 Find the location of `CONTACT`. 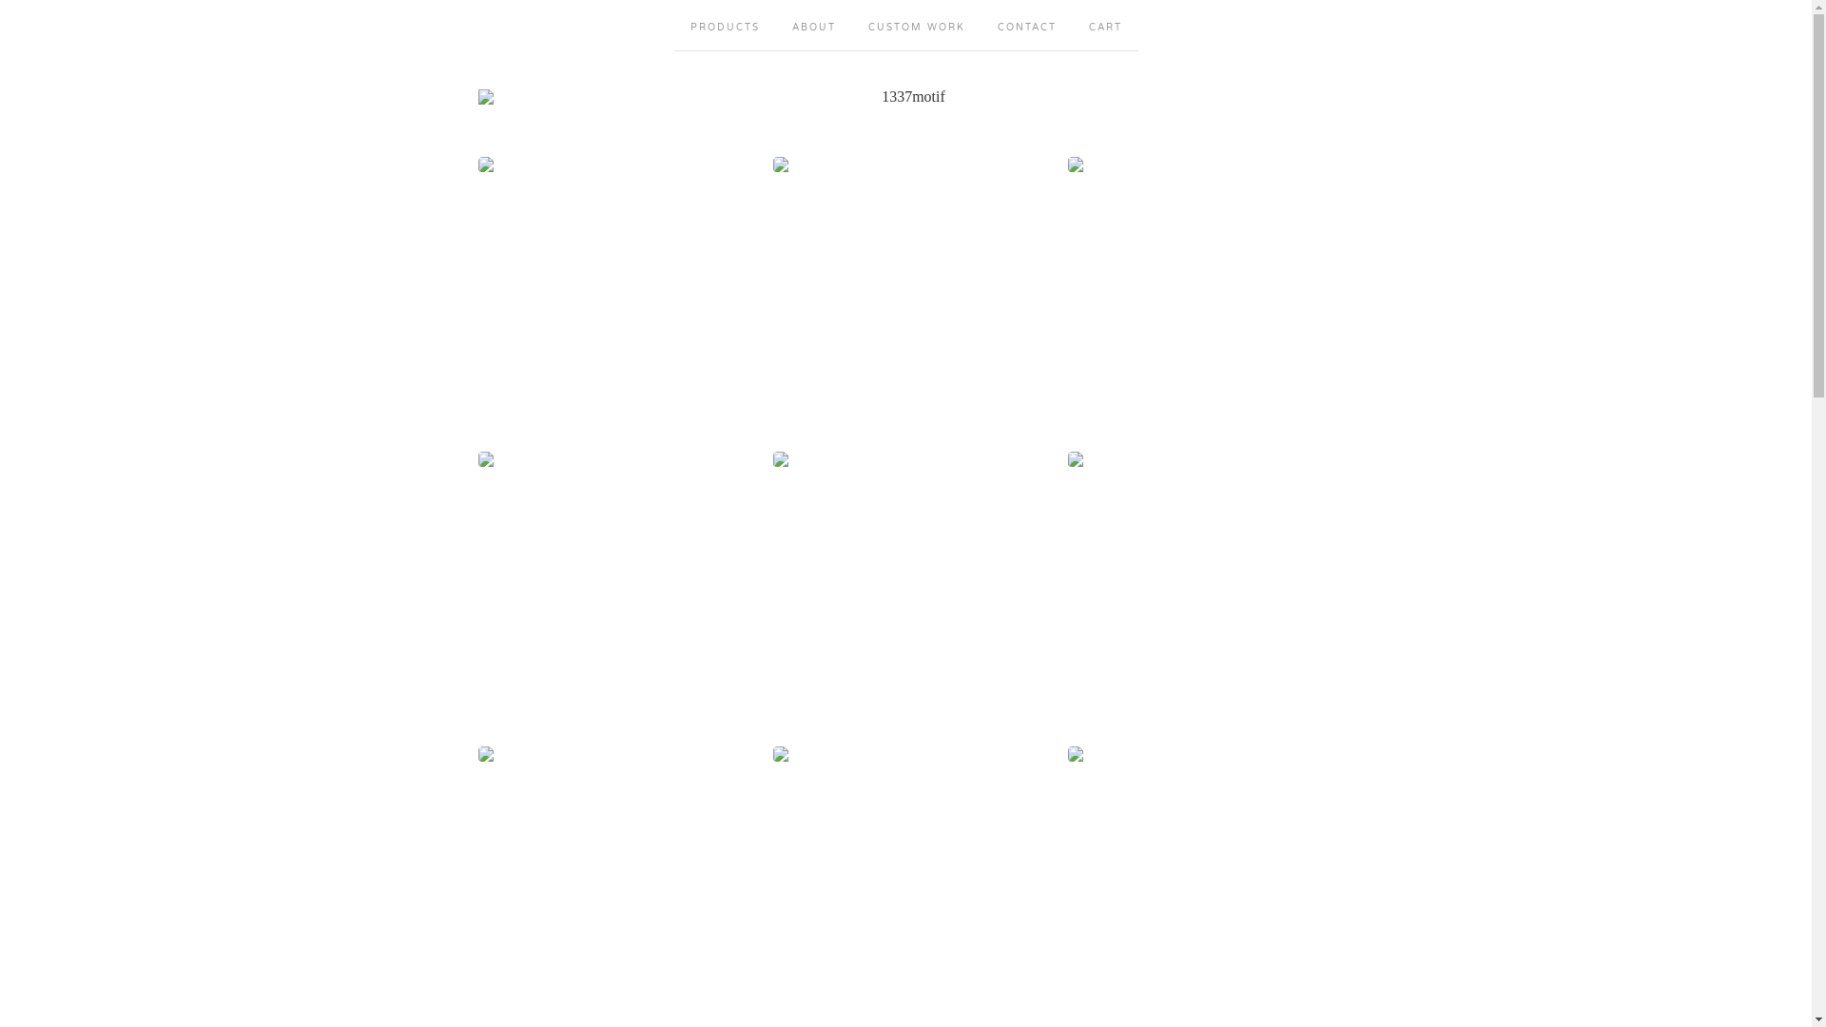

CONTACT is located at coordinates (1027, 25).